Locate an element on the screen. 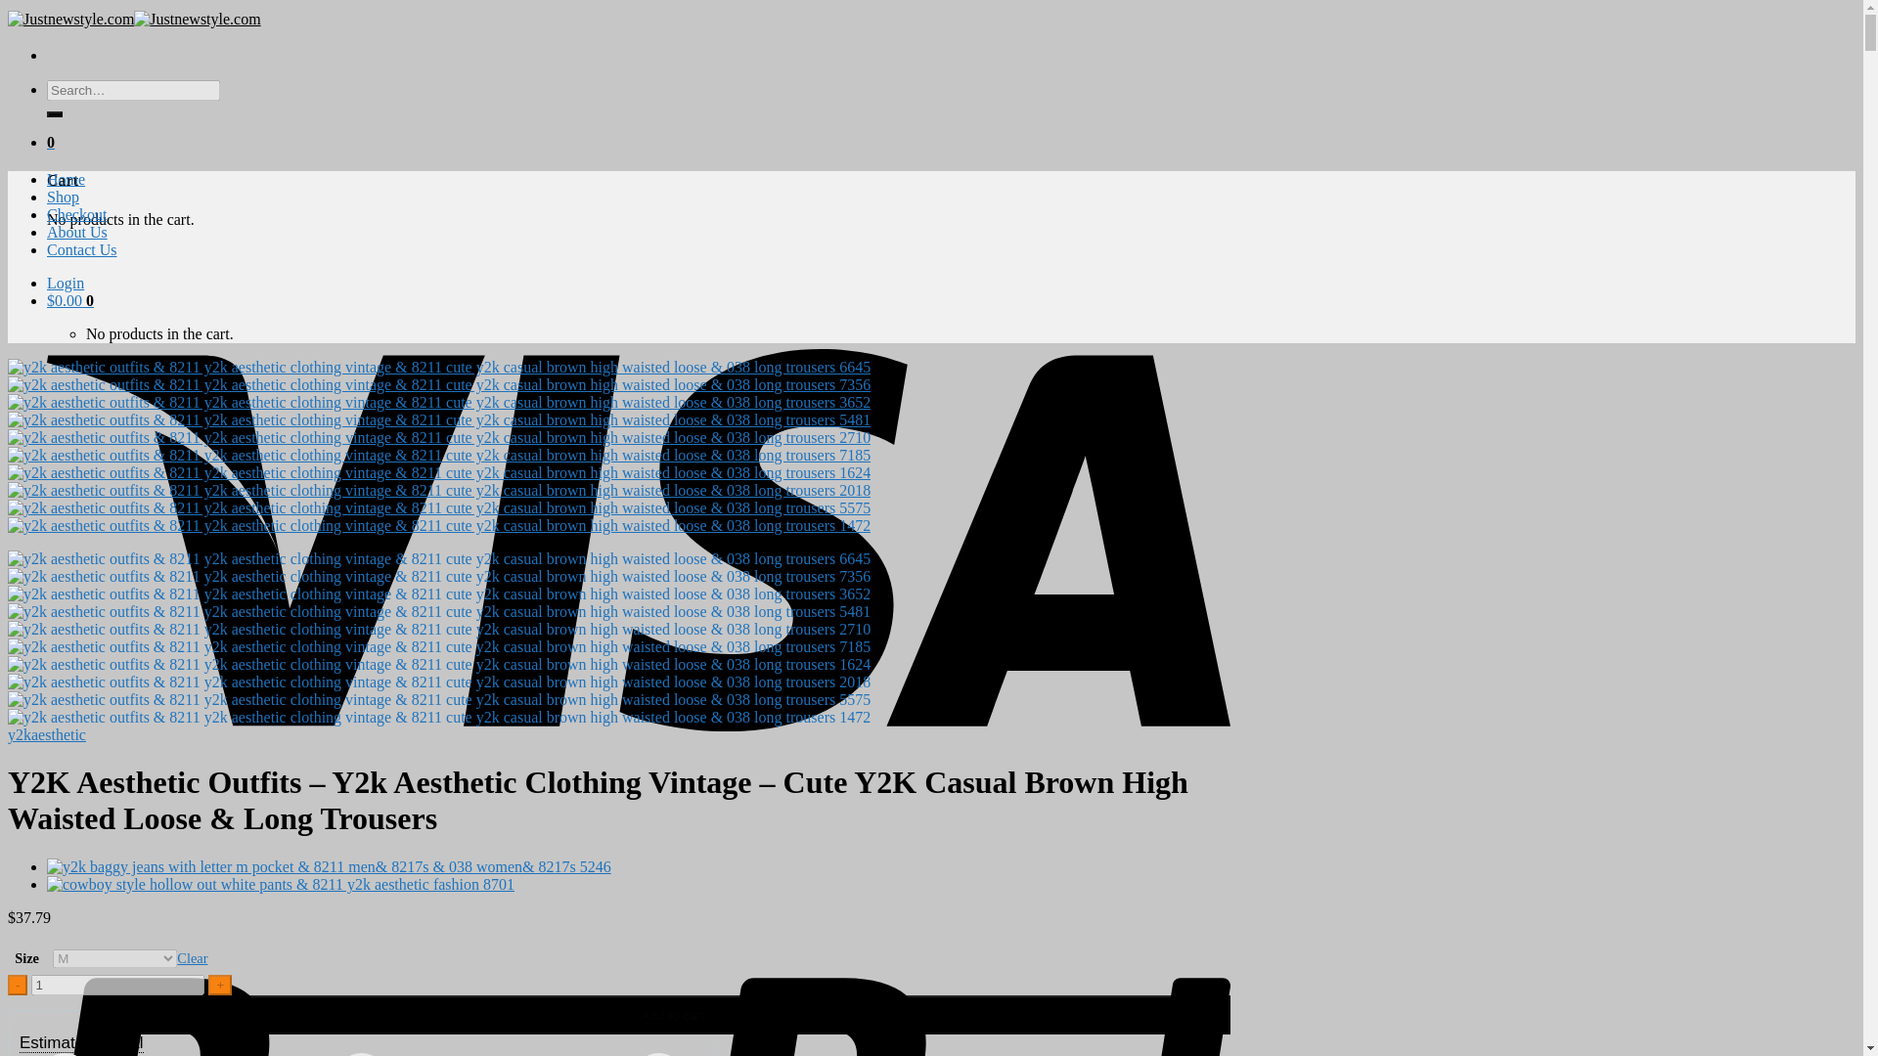 The height and width of the screenshot is (1056, 1878). 1 is located at coordinates (117, 985).